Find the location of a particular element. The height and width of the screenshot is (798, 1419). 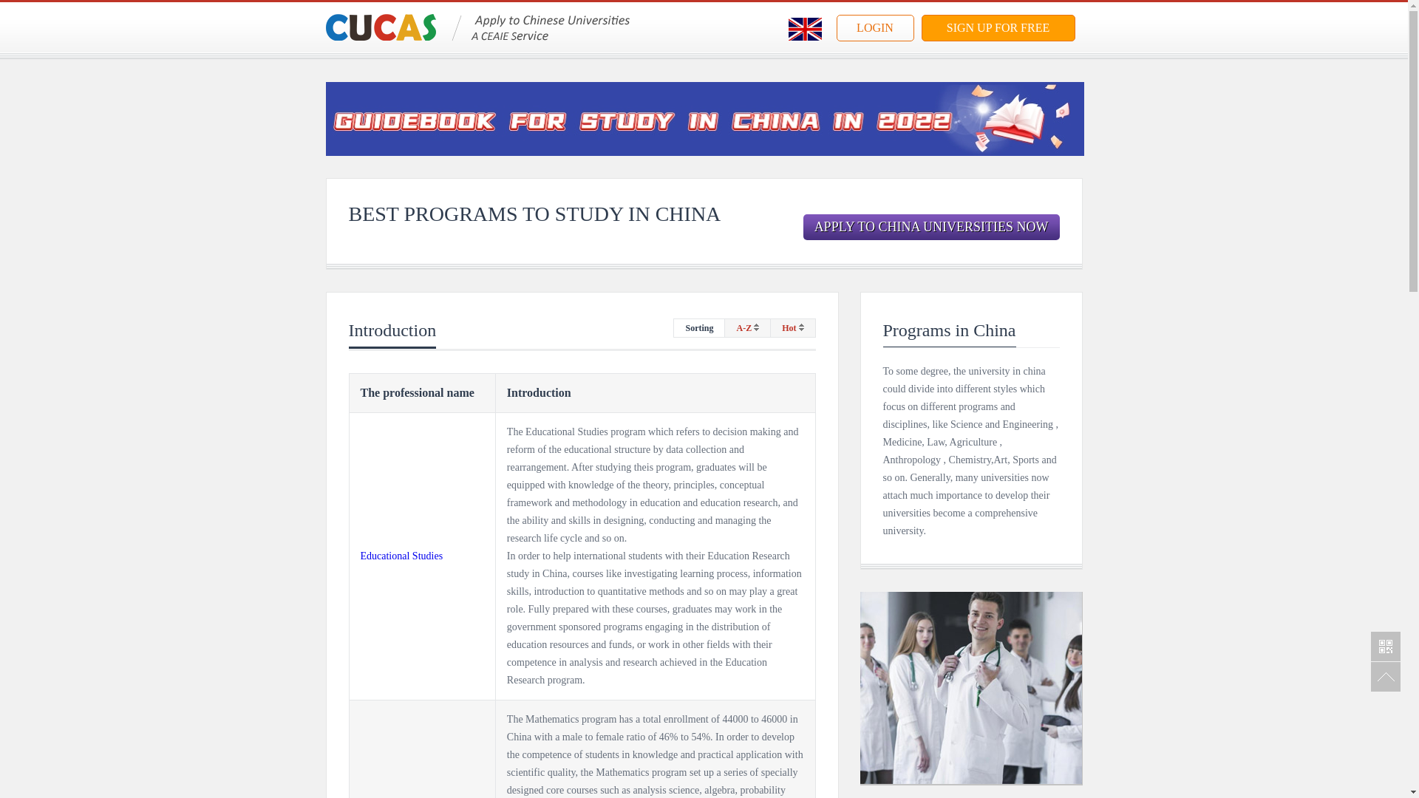

A-Z is located at coordinates (748, 328).